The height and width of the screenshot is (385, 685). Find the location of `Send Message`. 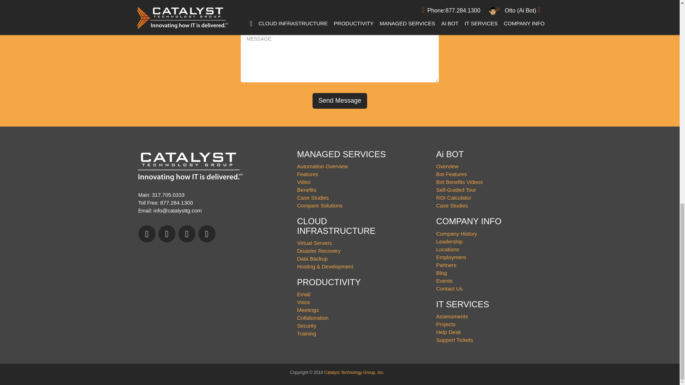

Send Message is located at coordinates (339, 101).